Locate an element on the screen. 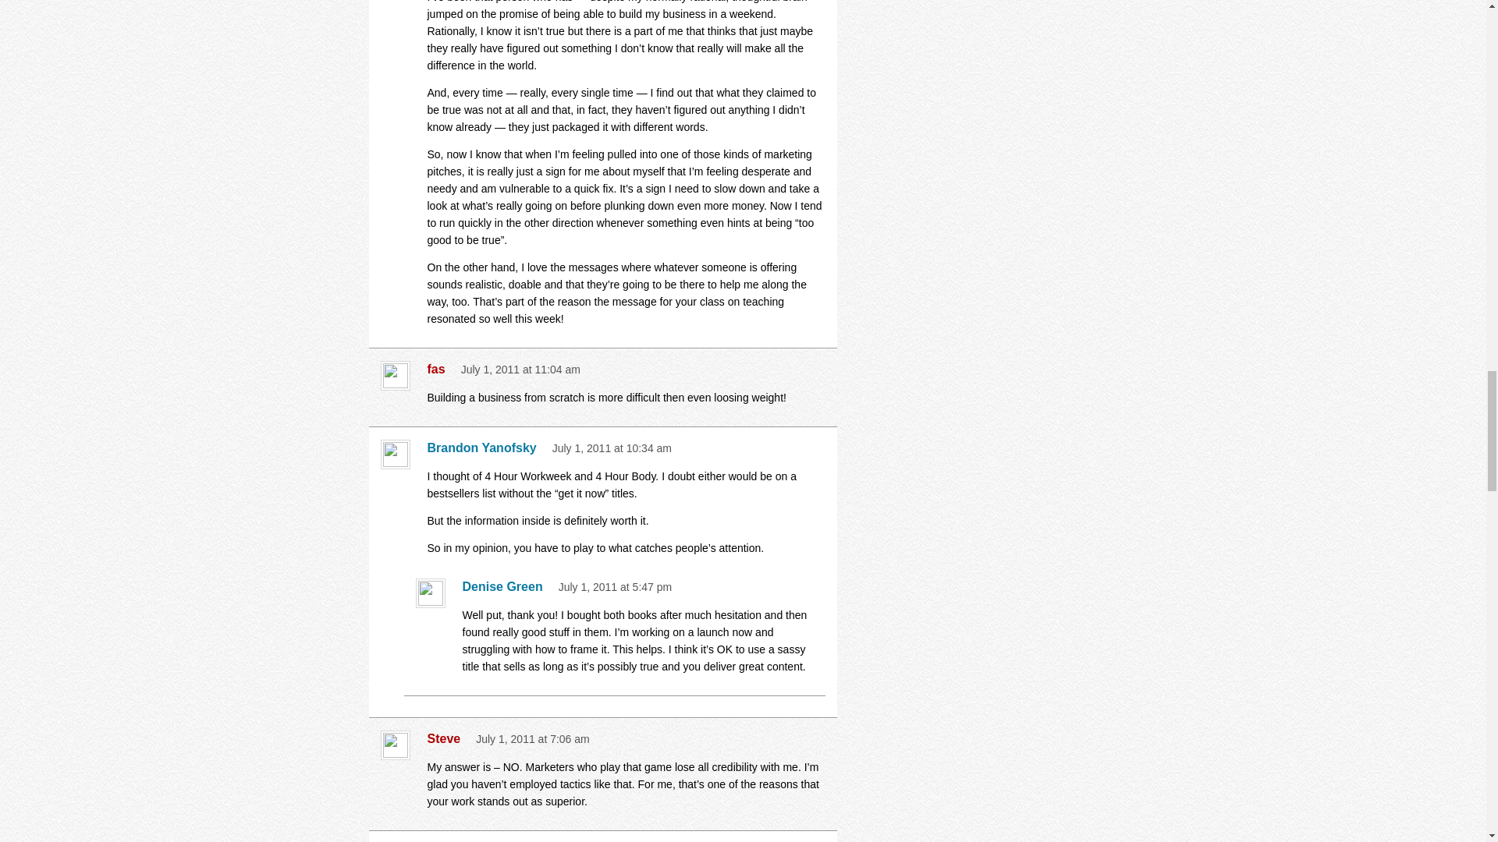 This screenshot has height=842, width=1498. Brandon Yanofsky is located at coordinates (485, 448).